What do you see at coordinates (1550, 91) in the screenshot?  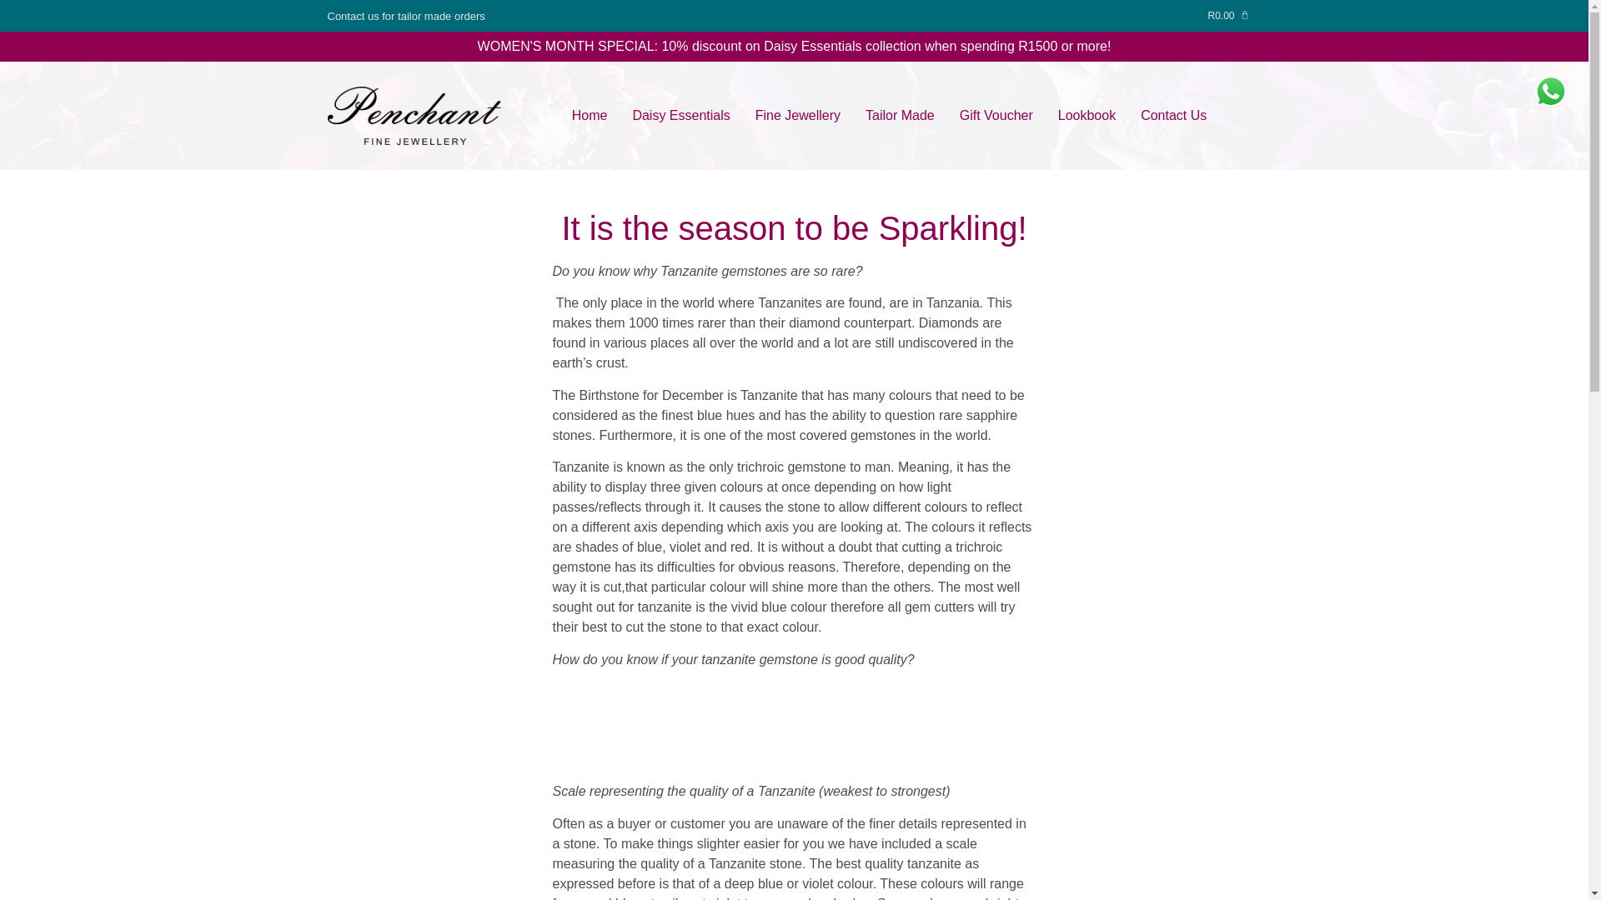 I see `WhatsApp us` at bounding box center [1550, 91].